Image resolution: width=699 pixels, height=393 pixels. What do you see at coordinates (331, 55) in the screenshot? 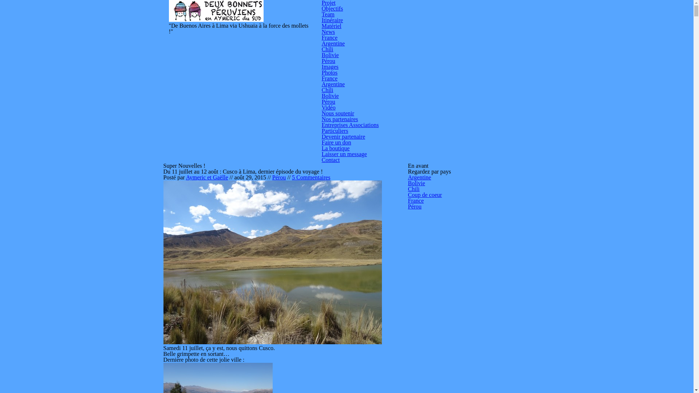
I see `Bolivie` at bounding box center [331, 55].